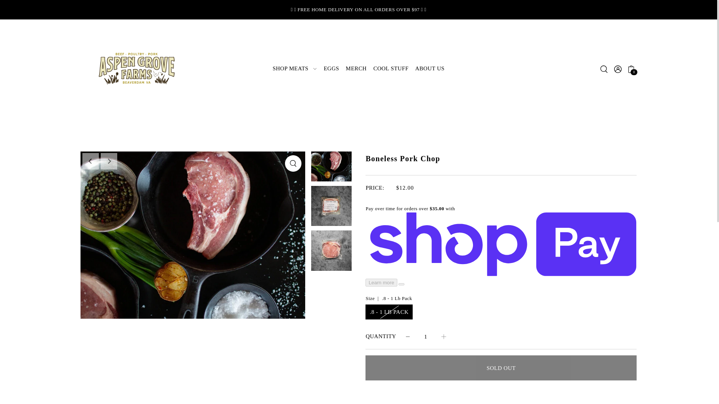 Image resolution: width=719 pixels, height=404 pixels. What do you see at coordinates (426, 337) in the screenshot?
I see `1` at bounding box center [426, 337].